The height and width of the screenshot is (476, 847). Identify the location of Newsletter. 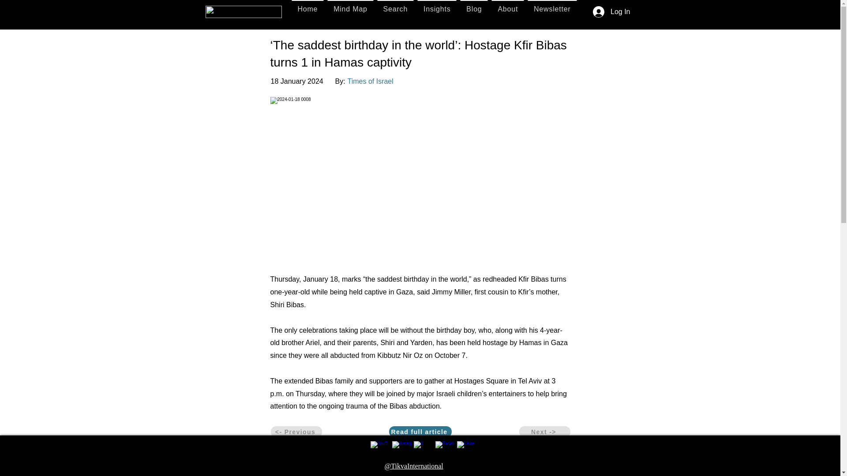
(552, 9).